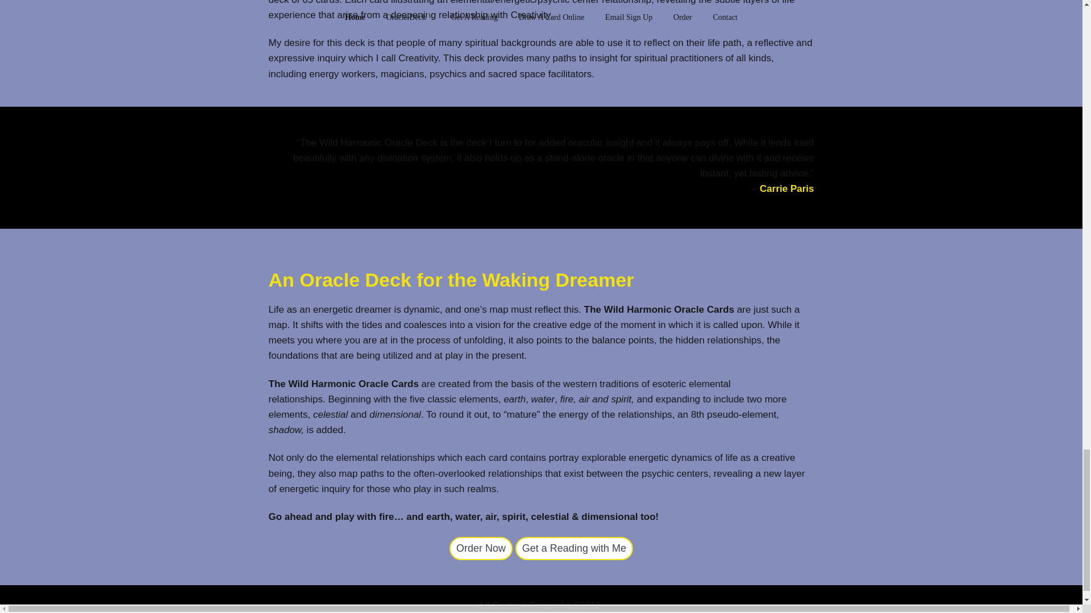 The image size is (1091, 613). Describe the element at coordinates (481, 548) in the screenshot. I see `Order Now` at that location.